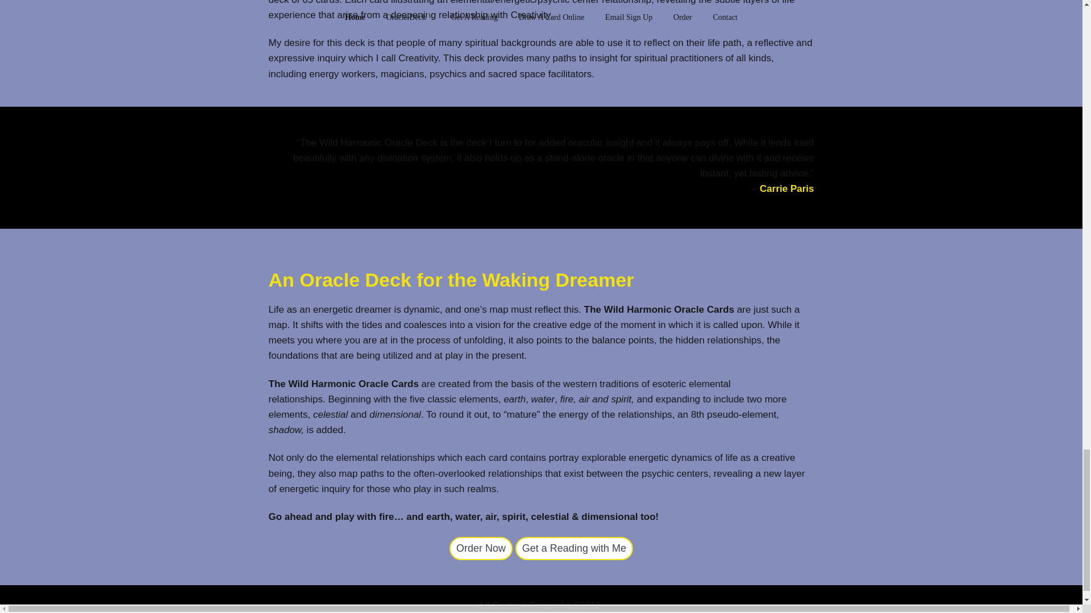 The image size is (1091, 613). Describe the element at coordinates (481, 548) in the screenshot. I see `Order Now` at that location.